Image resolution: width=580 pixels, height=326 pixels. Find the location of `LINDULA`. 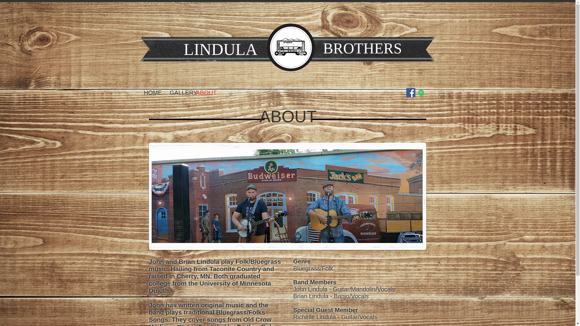

LINDULA is located at coordinates (221, 49).